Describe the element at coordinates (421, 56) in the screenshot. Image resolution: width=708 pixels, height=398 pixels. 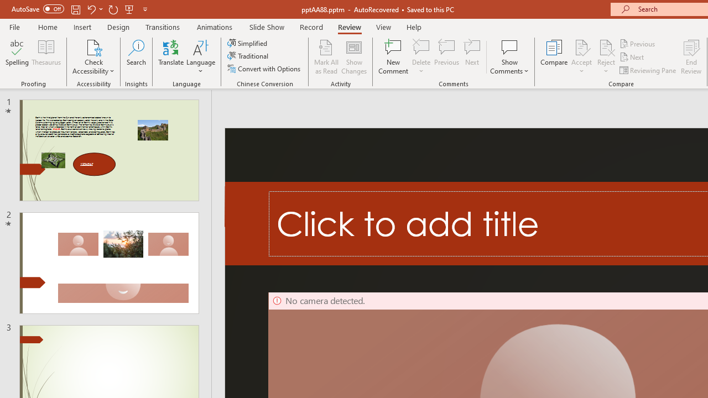
I see `Delete` at that location.